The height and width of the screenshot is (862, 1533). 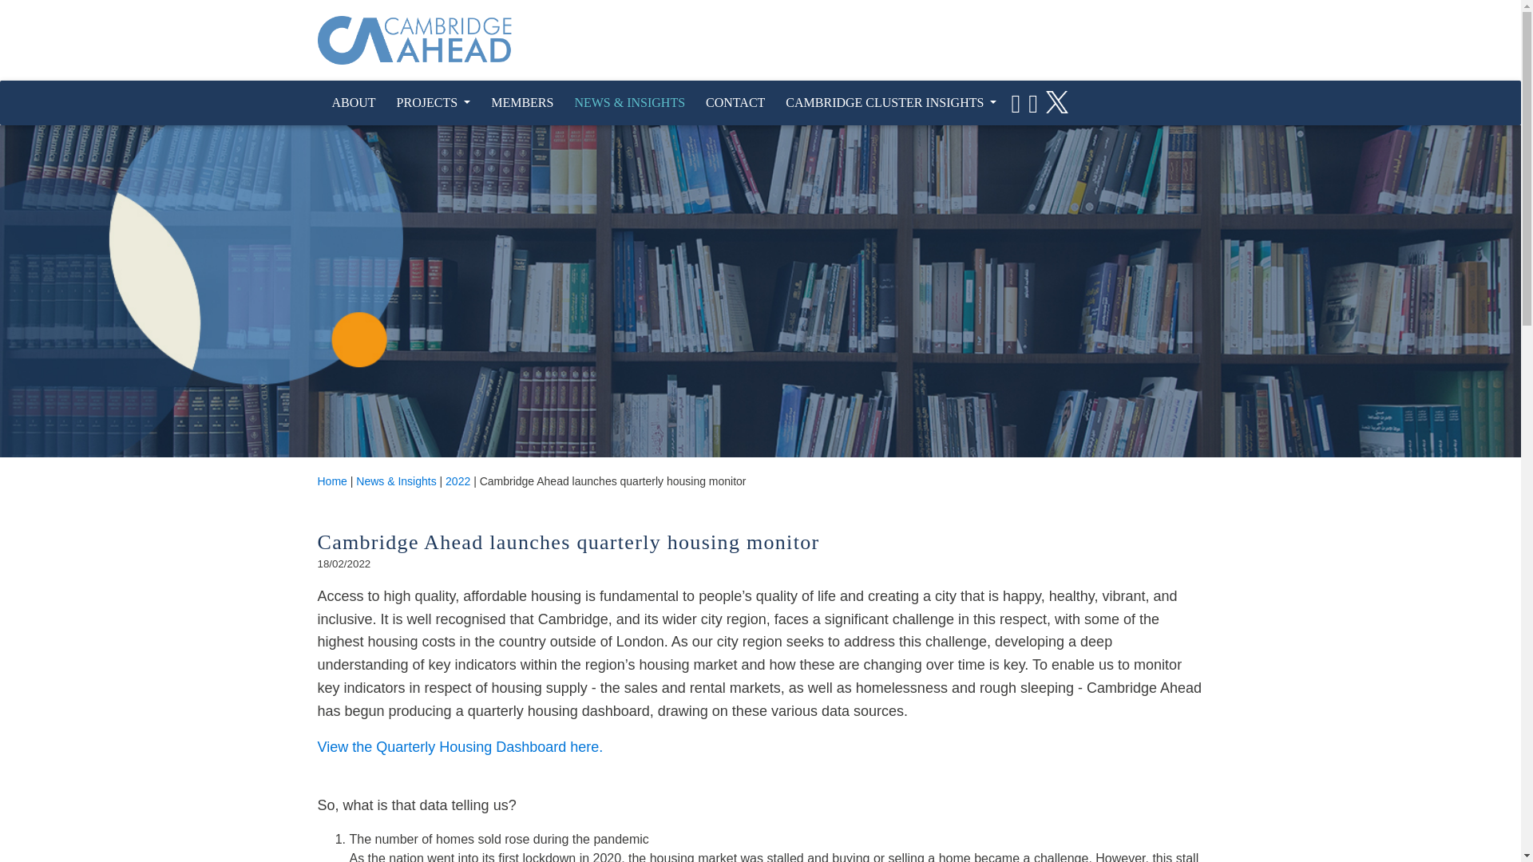 What do you see at coordinates (434, 103) in the screenshot?
I see `PROJECTS` at bounding box center [434, 103].